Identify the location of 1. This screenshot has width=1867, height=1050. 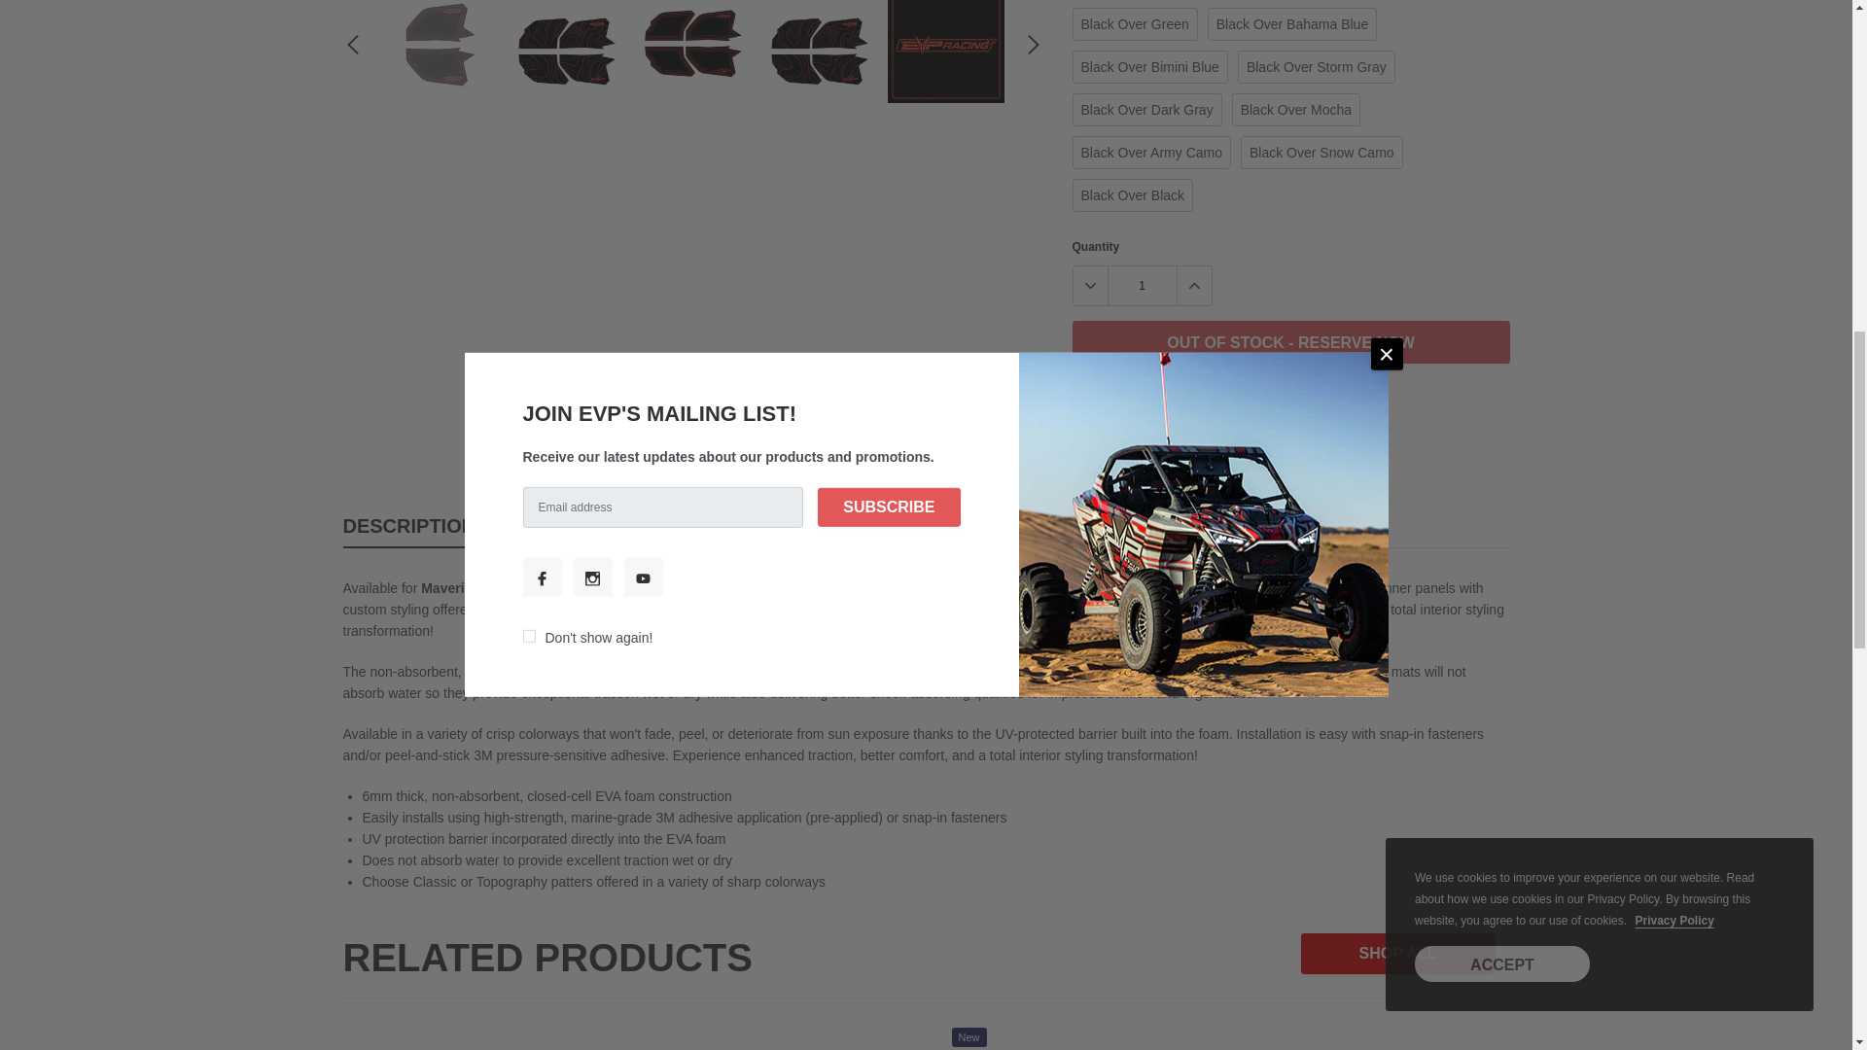
(1142, 286).